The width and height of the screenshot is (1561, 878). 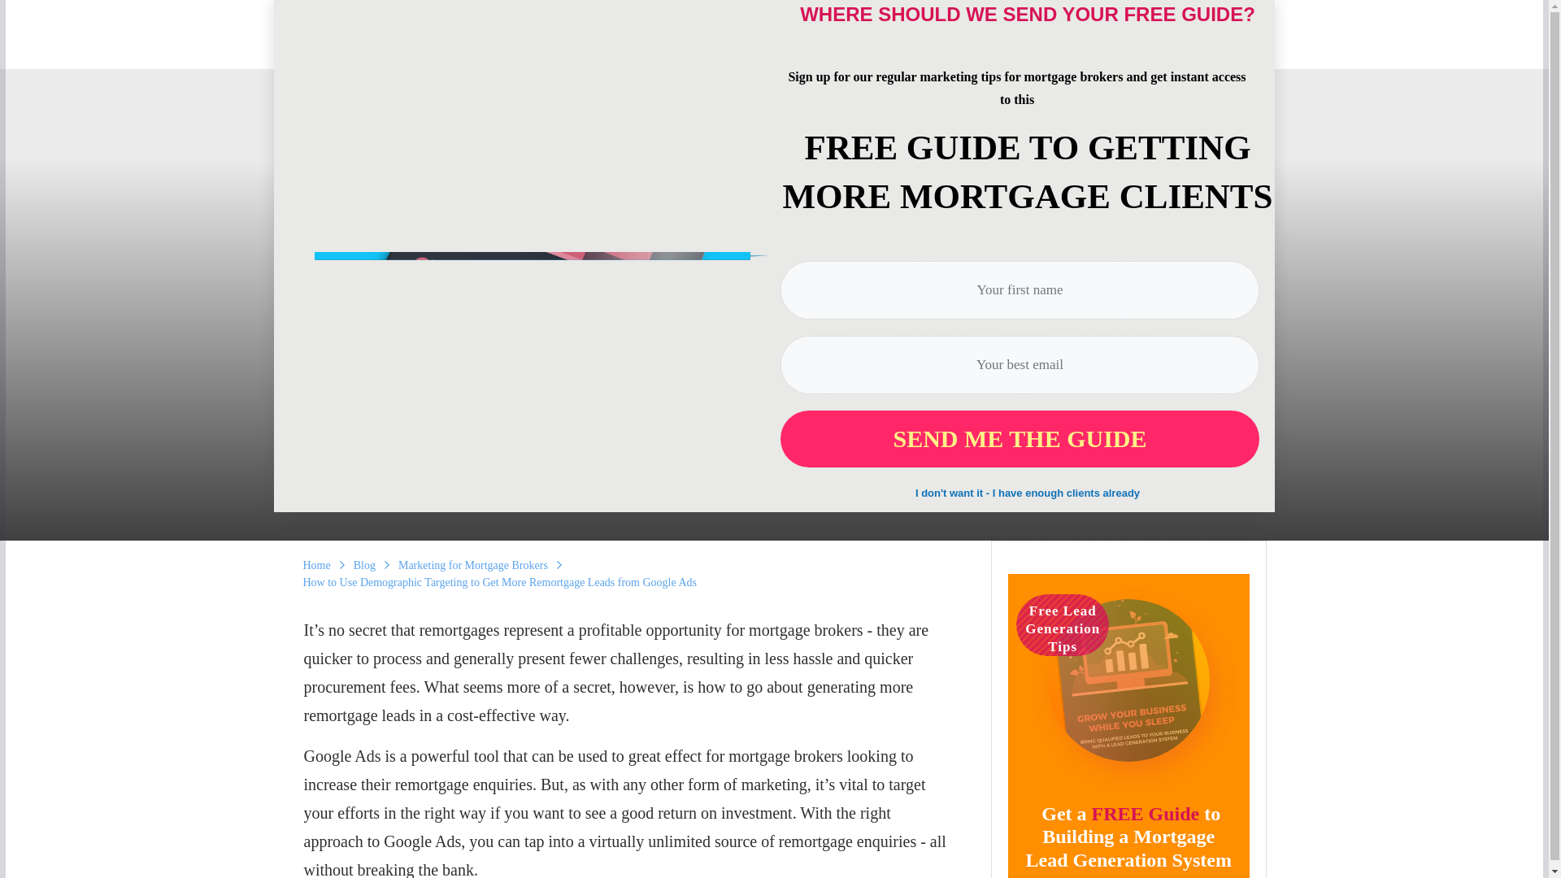 I want to click on Blog, so click(x=364, y=564).